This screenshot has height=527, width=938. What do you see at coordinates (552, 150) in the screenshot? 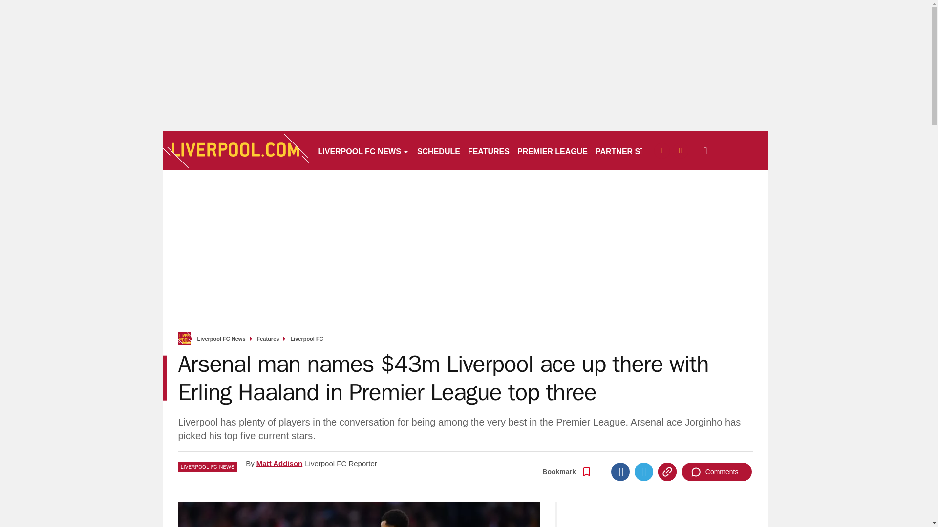
I see `PREMIER LEAGUE` at bounding box center [552, 150].